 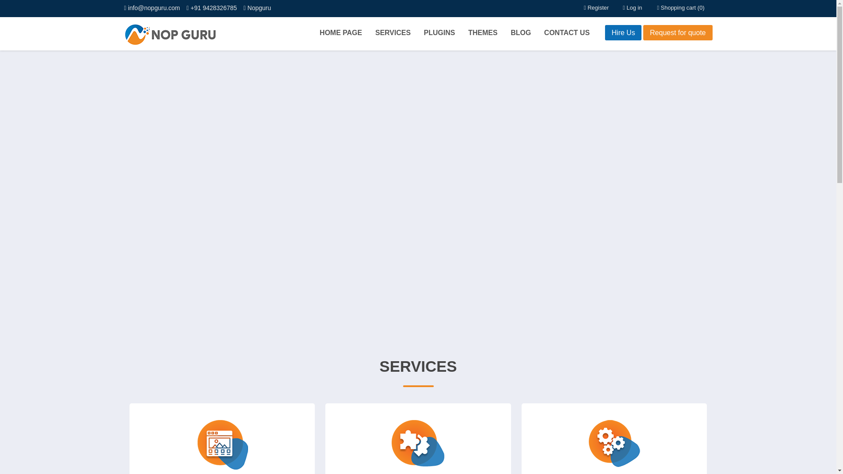 What do you see at coordinates (393, 32) in the screenshot?
I see `SERVICES` at bounding box center [393, 32].